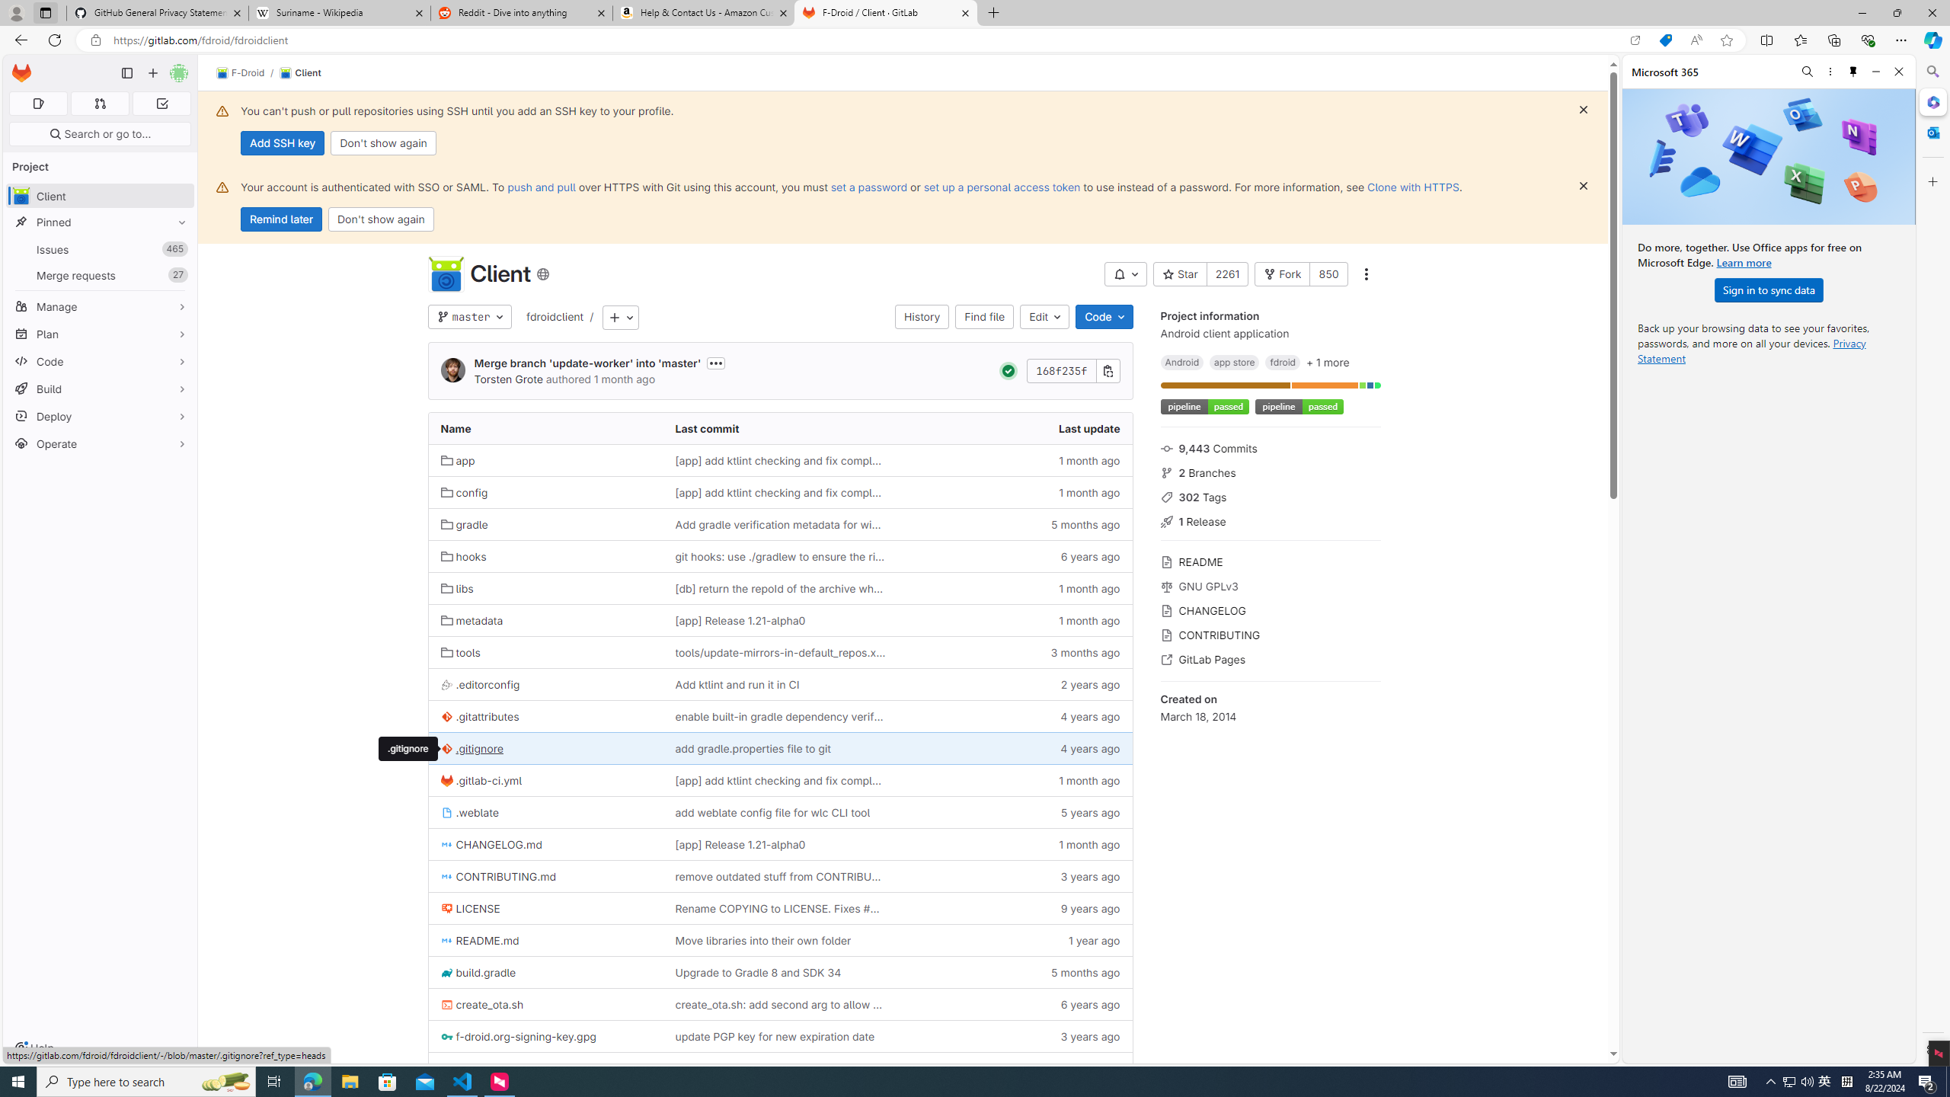 The height and width of the screenshot is (1097, 1950). Describe the element at coordinates (545, 524) in the screenshot. I see `gradle` at that location.